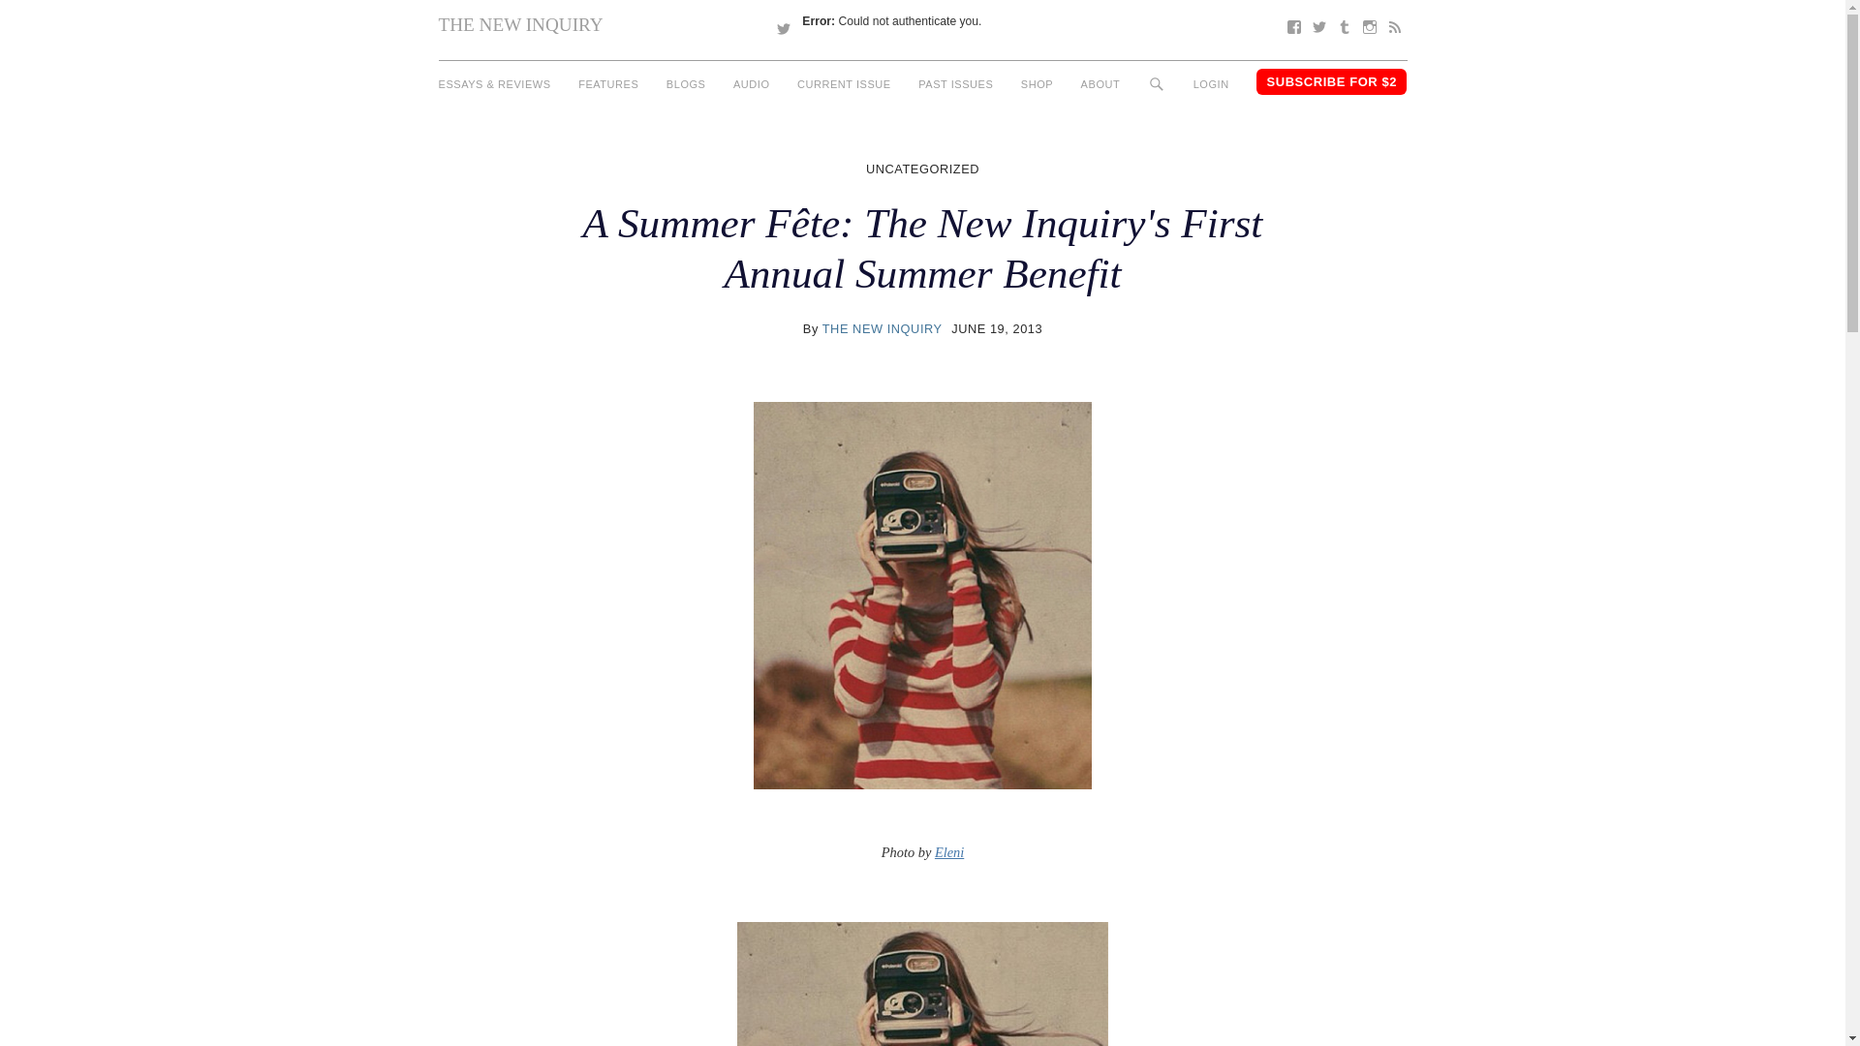 The height and width of the screenshot is (1046, 1860). Describe the element at coordinates (519, 24) in the screenshot. I see `THE NEW INQUIRY` at that location.